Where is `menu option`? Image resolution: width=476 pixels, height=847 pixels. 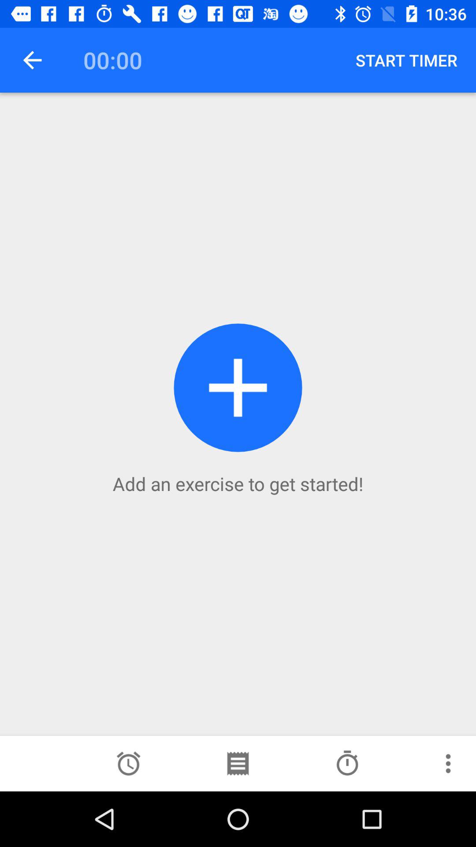 menu option is located at coordinates (448, 764).